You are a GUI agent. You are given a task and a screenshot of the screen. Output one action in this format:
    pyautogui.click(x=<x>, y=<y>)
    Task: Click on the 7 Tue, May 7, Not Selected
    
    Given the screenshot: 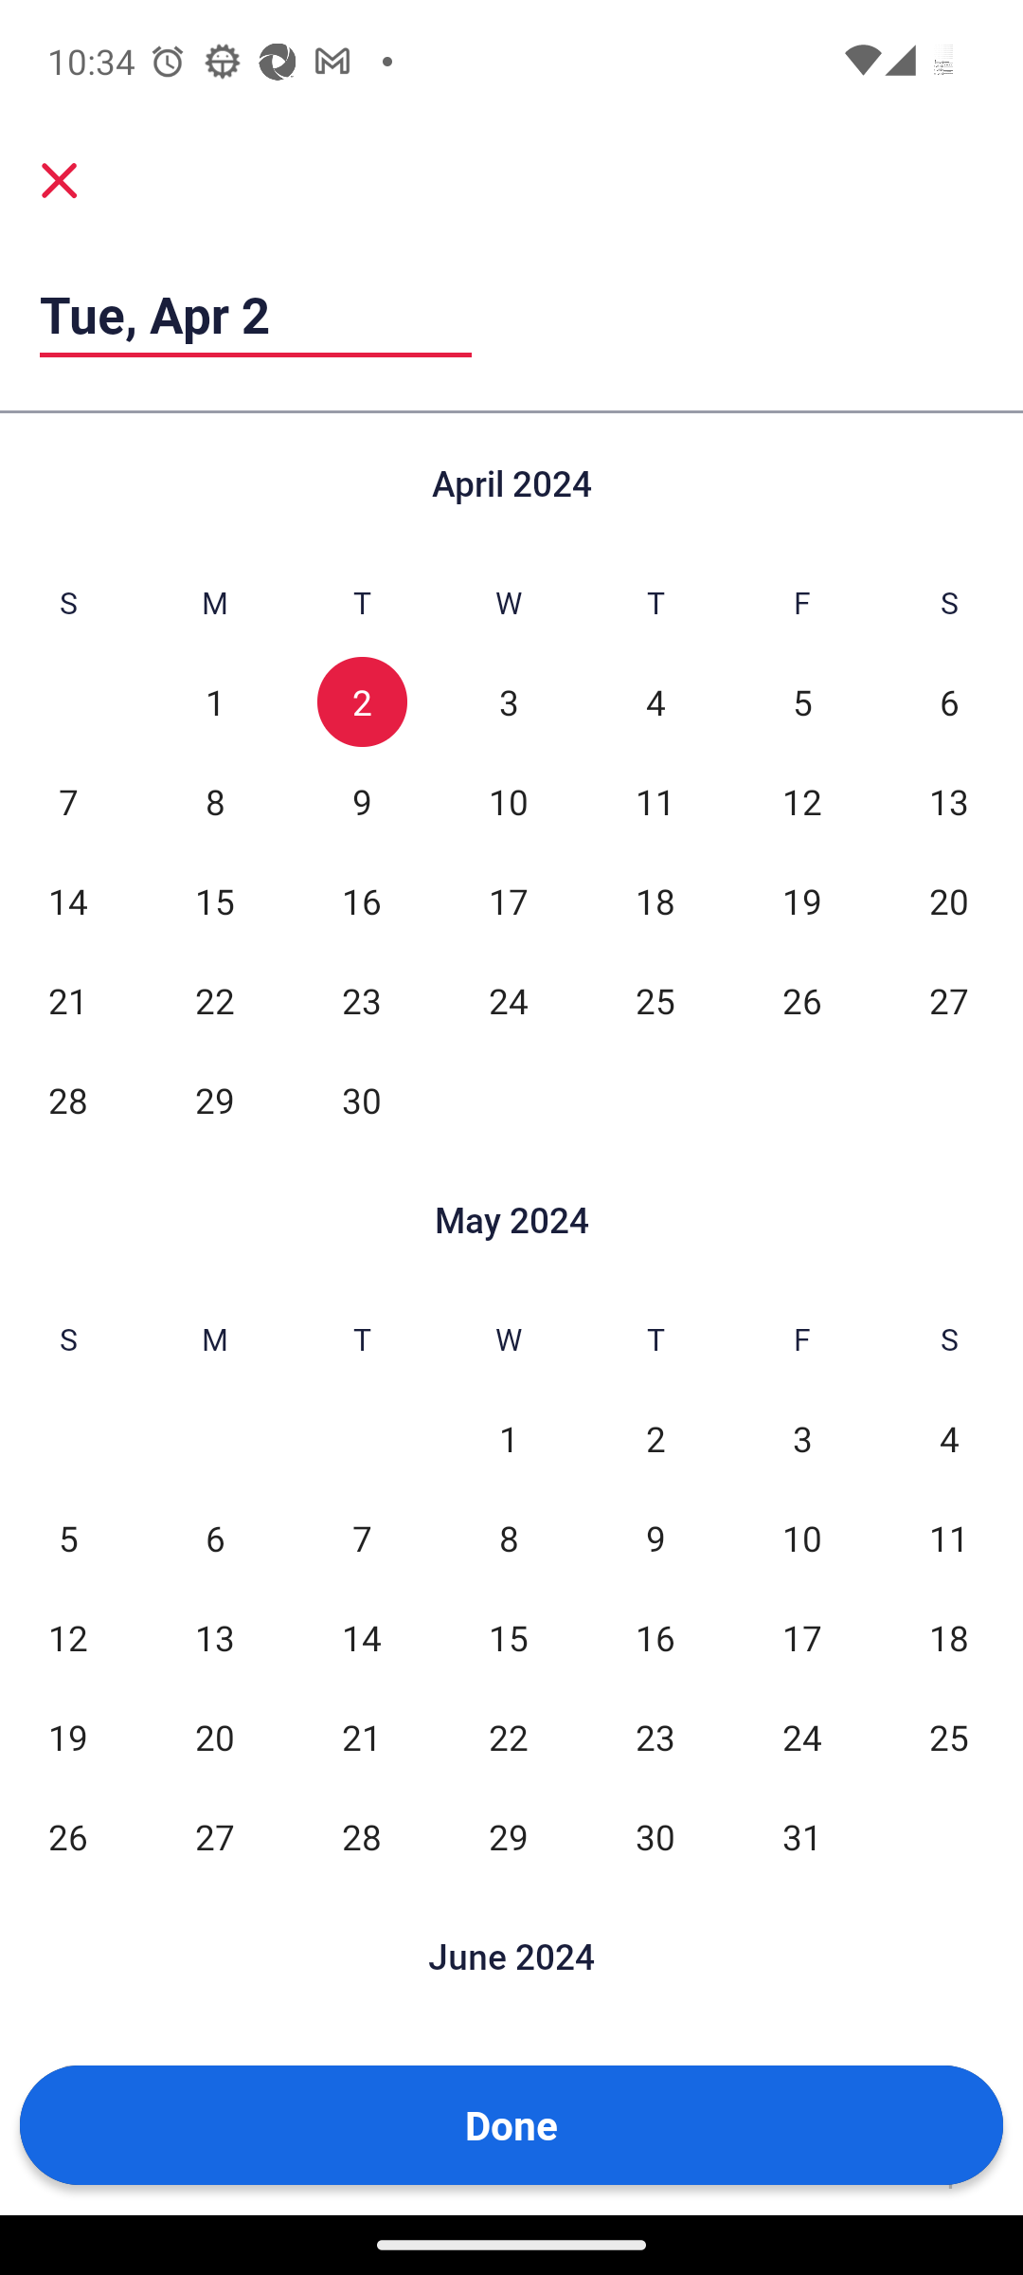 What is the action you would take?
    pyautogui.click(x=362, y=1538)
    